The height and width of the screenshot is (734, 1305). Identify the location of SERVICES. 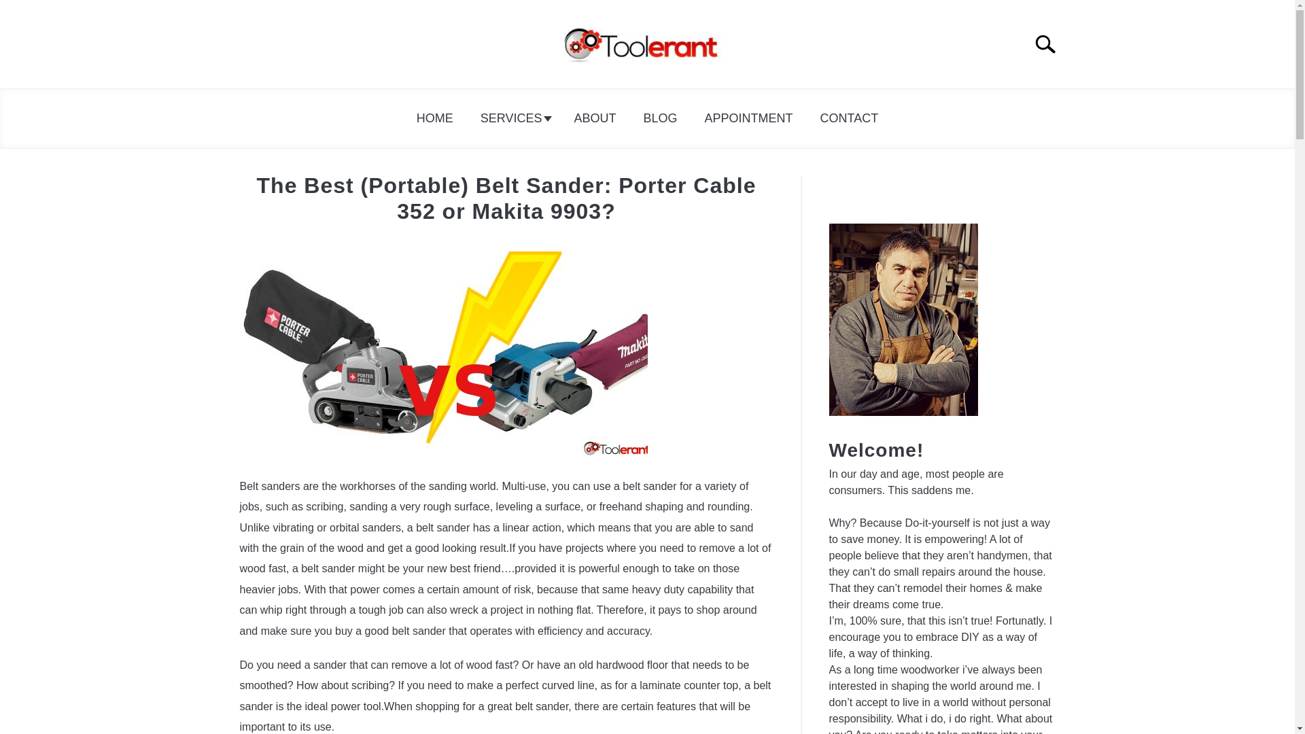
(514, 118).